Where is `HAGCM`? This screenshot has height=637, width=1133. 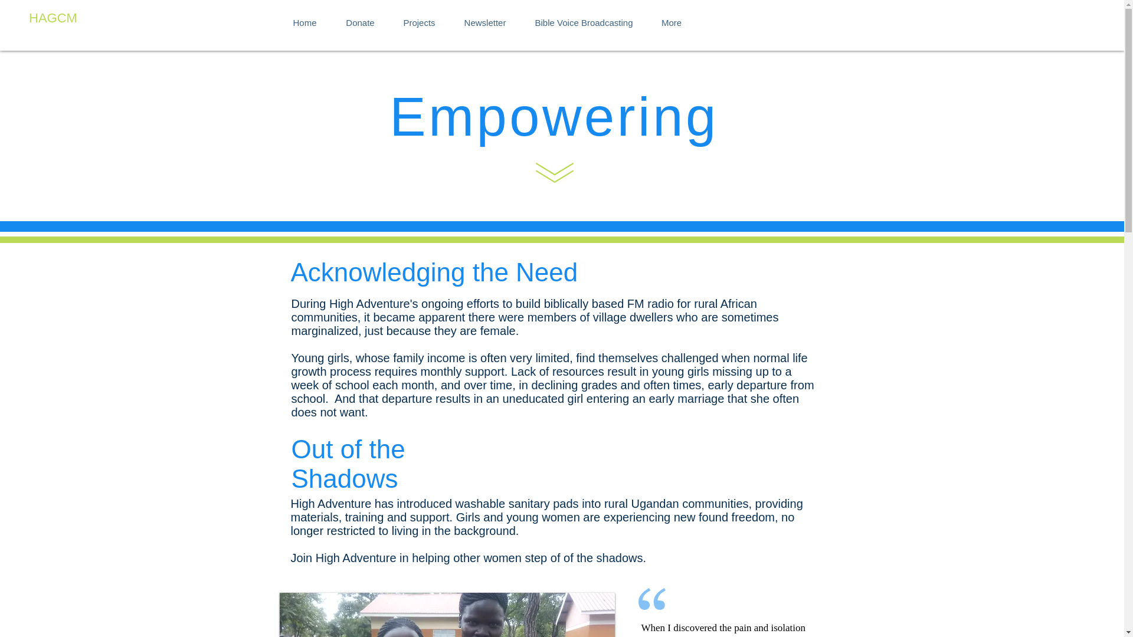 HAGCM is located at coordinates (53, 18).